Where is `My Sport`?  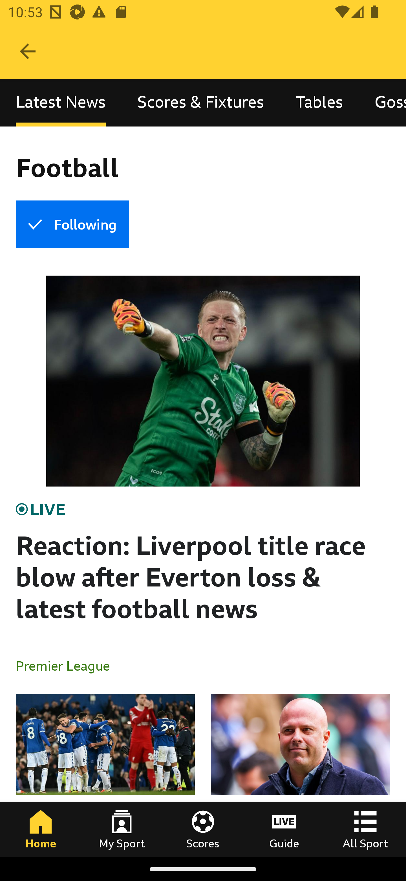 My Sport is located at coordinates (122, 829).